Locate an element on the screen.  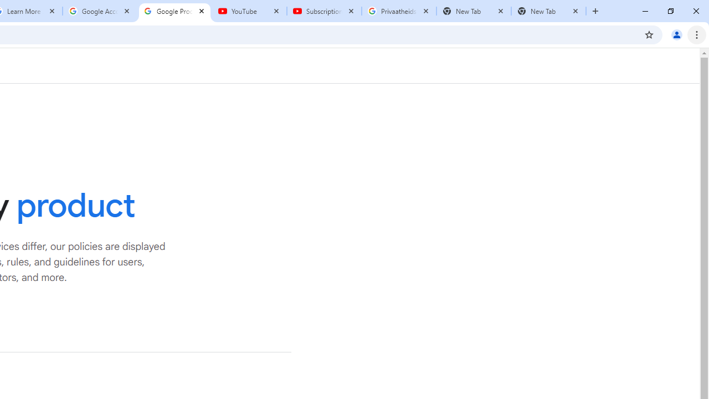
YouTube is located at coordinates (249, 11).